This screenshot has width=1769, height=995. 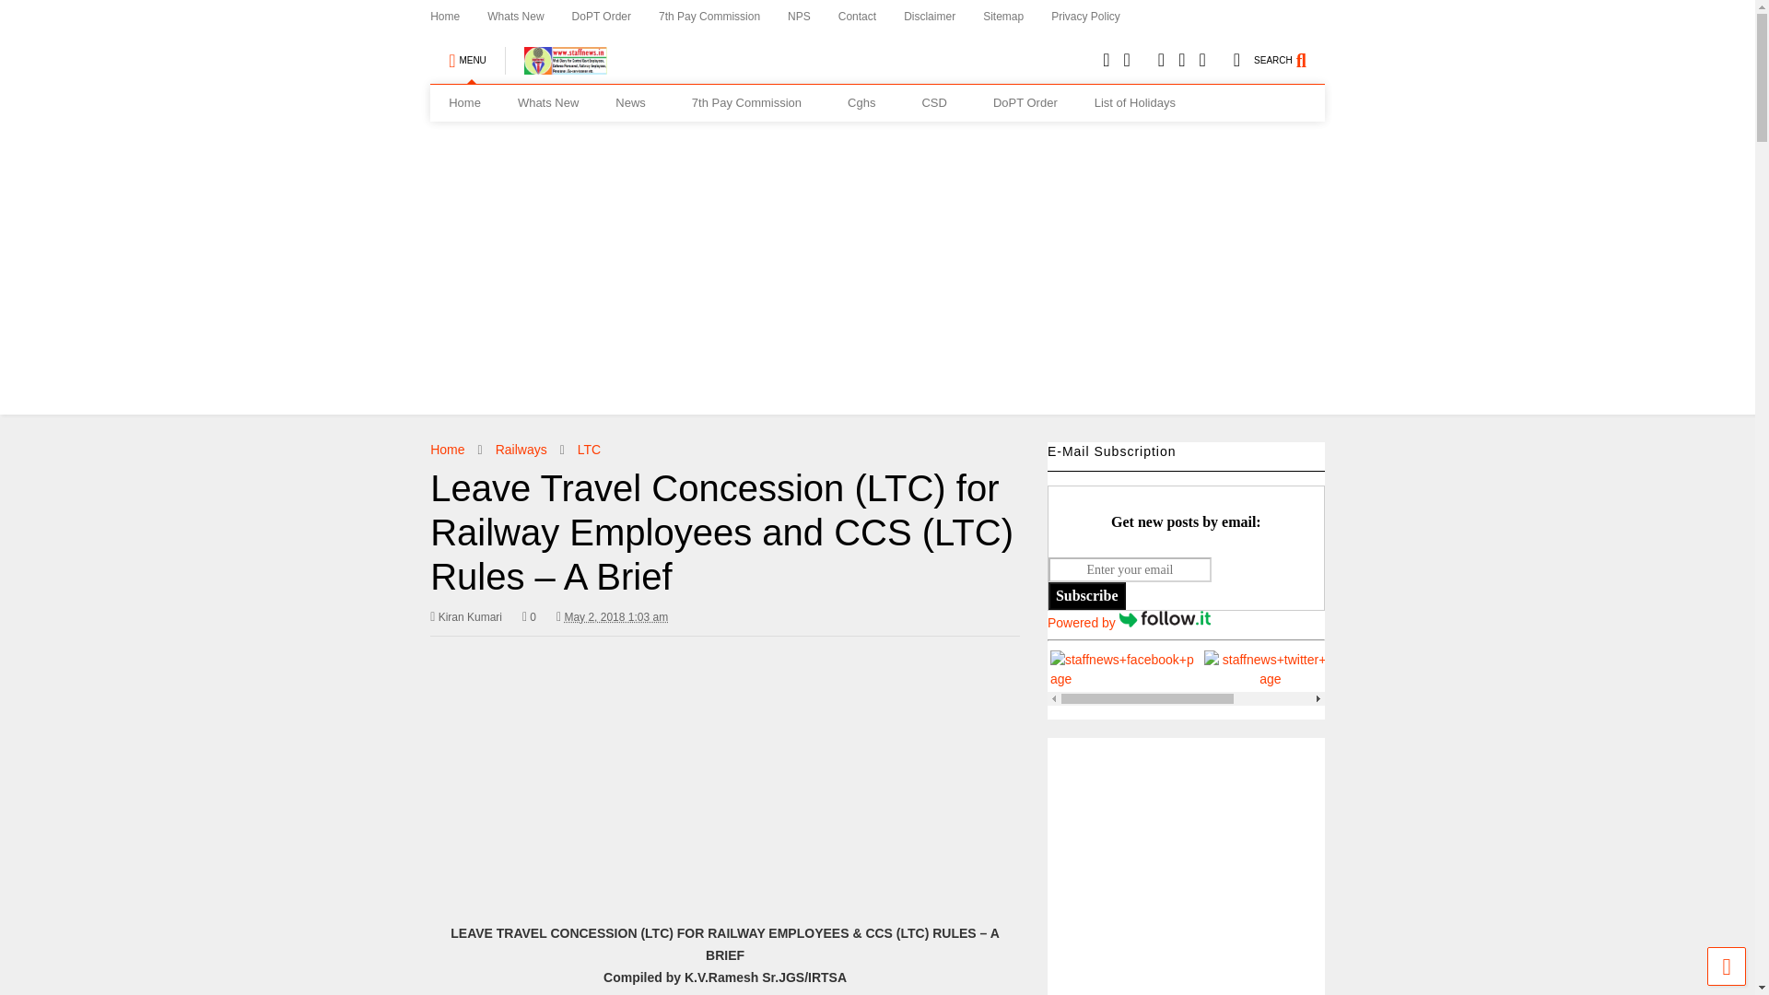 What do you see at coordinates (1017, 17) in the screenshot?
I see `Sitemap` at bounding box center [1017, 17].